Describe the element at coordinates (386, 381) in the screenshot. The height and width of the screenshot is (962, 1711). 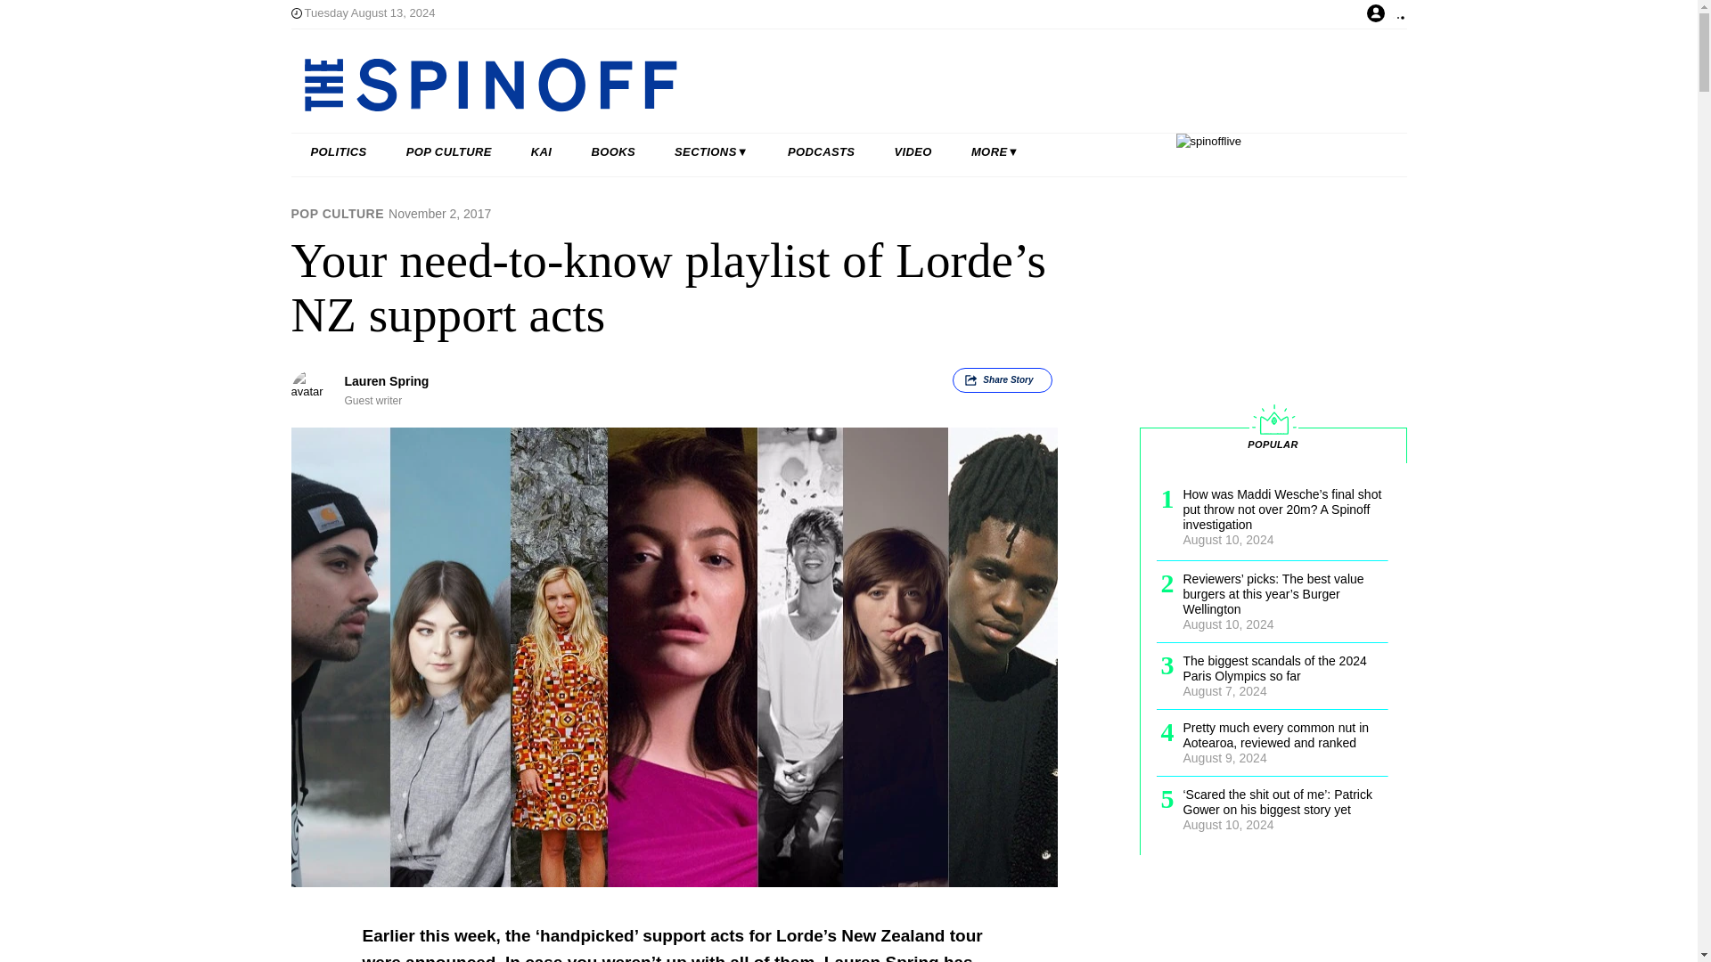
I see `view all posts by Lauren Spring` at that location.